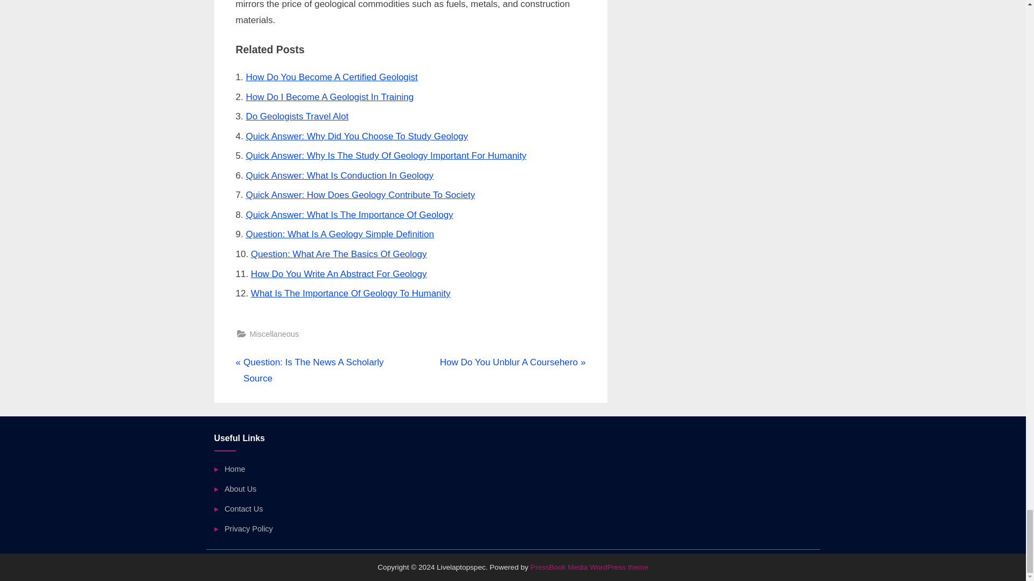 This screenshot has width=1034, height=581. I want to click on How Do You Write An Abstract For Geology, so click(339, 274).